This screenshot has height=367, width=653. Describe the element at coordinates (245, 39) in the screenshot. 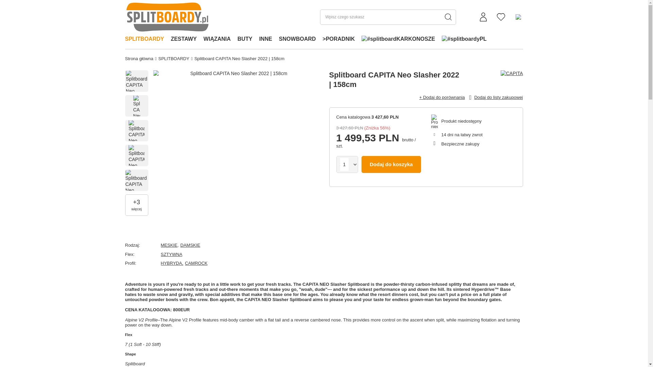

I see `BUTY` at that location.